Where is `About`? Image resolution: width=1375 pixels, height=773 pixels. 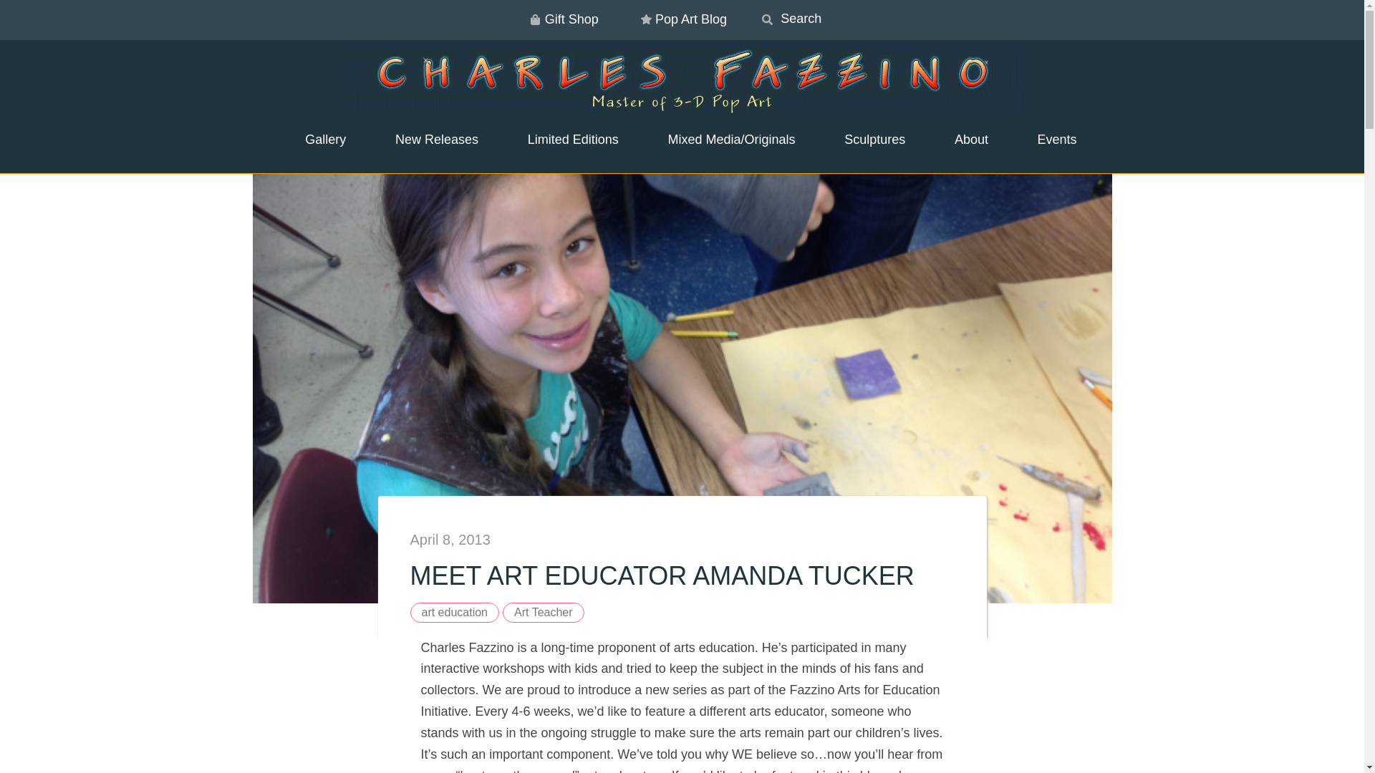 About is located at coordinates (962, 140).